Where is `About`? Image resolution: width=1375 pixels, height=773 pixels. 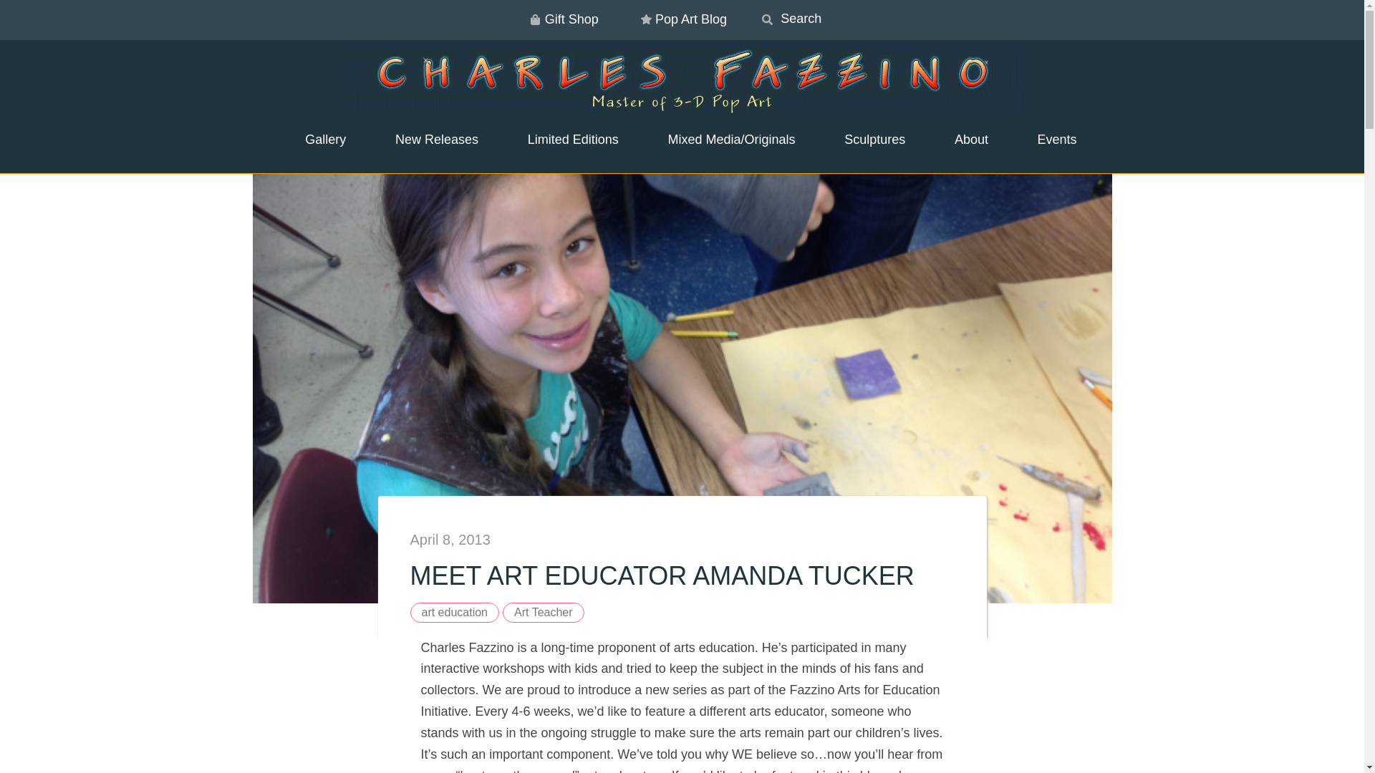 About is located at coordinates (962, 140).